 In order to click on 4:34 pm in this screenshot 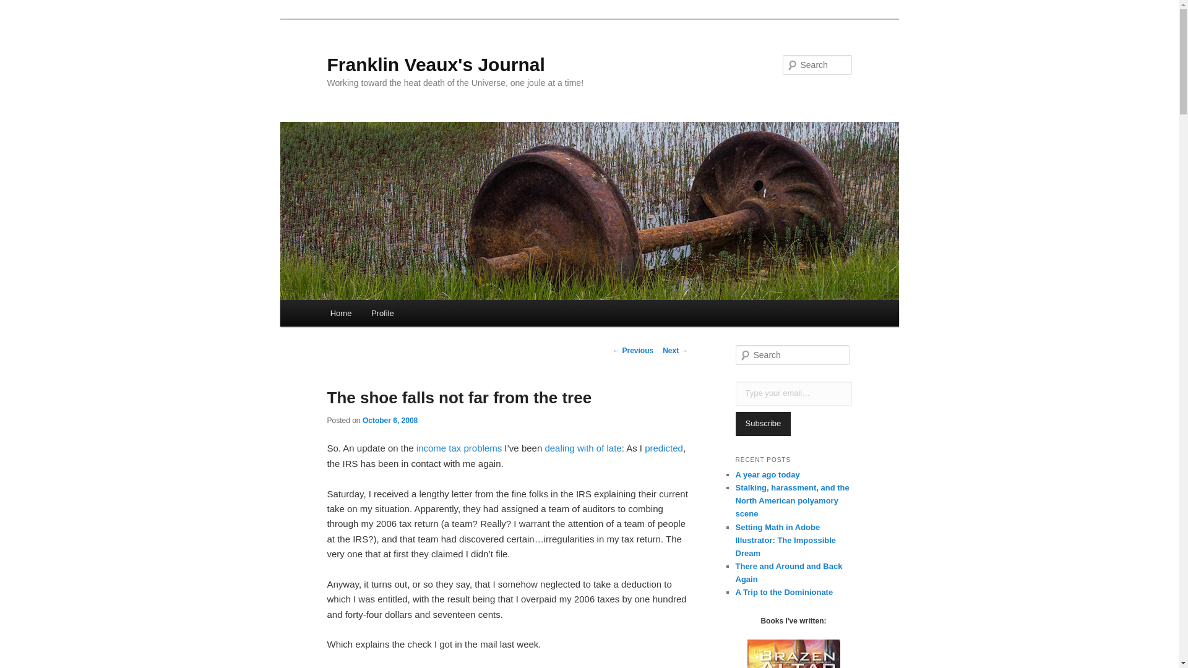, I will do `click(390, 420)`.